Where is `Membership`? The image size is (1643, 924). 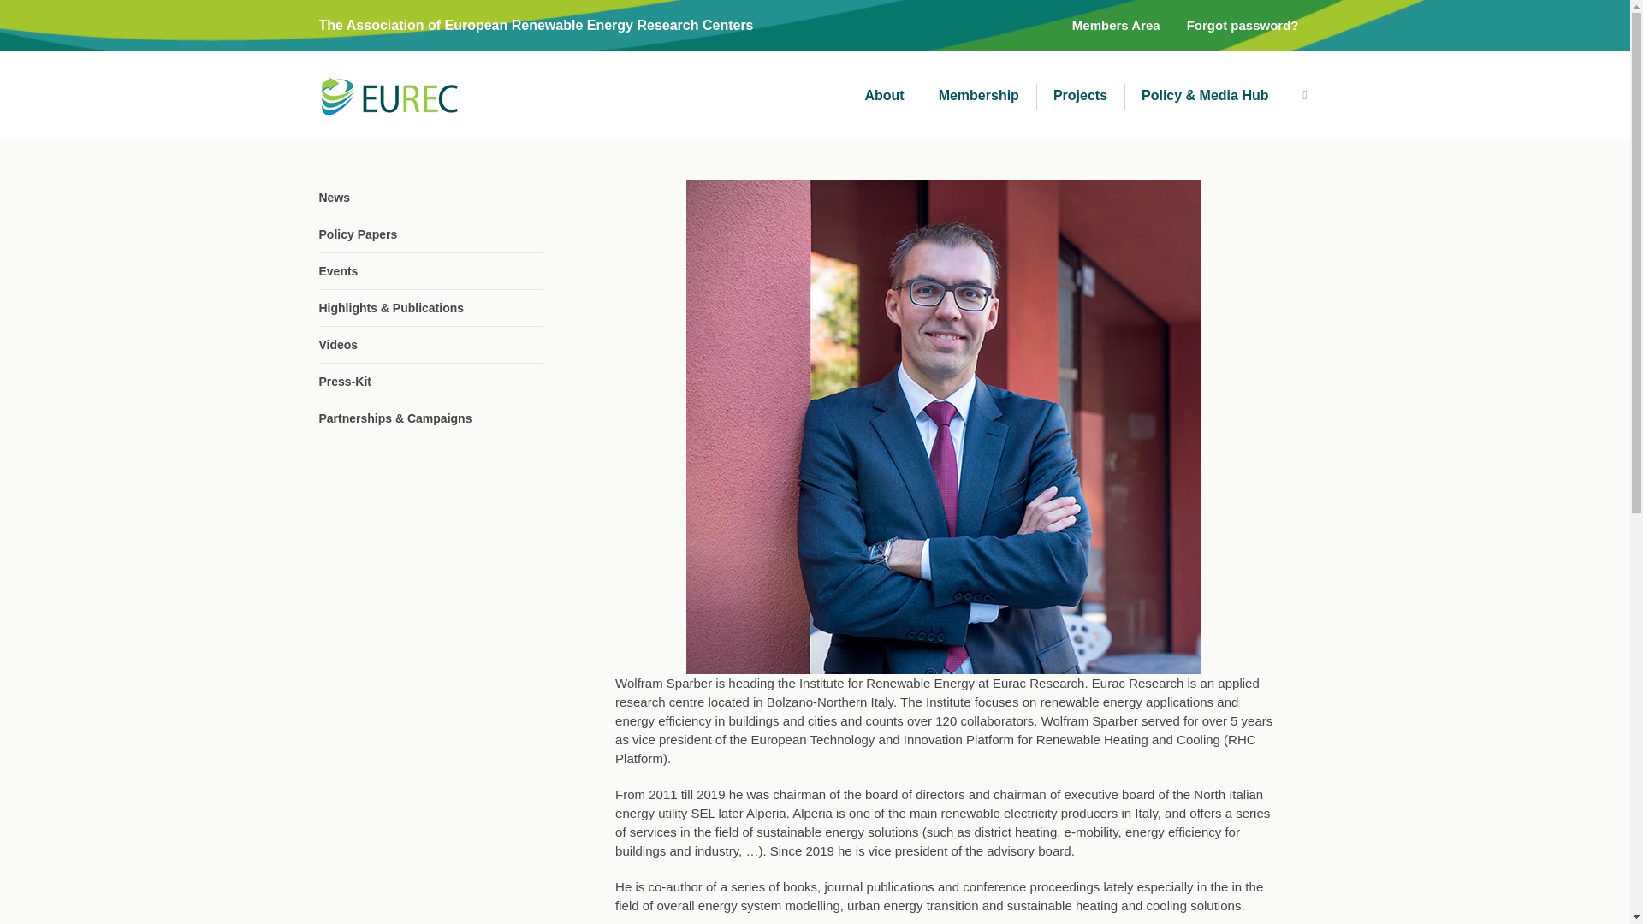
Membership is located at coordinates (979, 96).